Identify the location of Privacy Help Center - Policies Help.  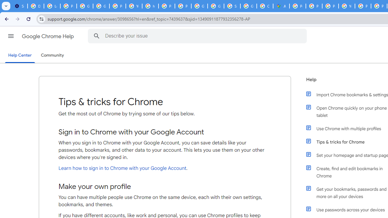
(167, 6).